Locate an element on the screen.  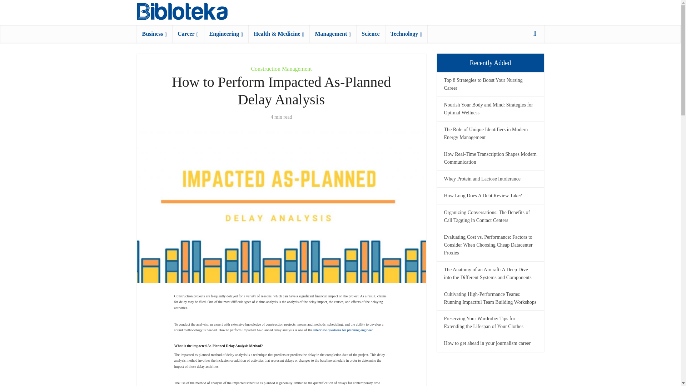
interview questions for planning engineer is located at coordinates (343, 330).